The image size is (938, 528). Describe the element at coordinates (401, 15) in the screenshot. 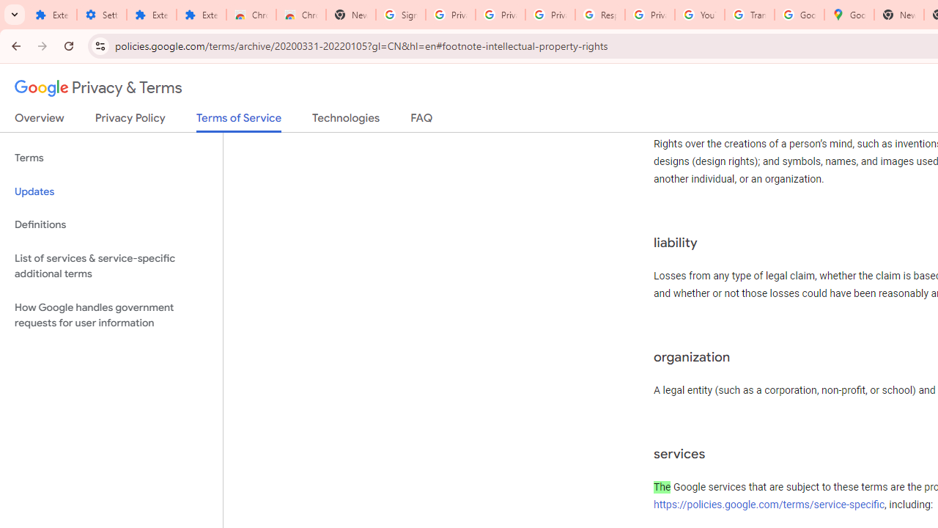

I see `Sign in - Google Accounts` at that location.